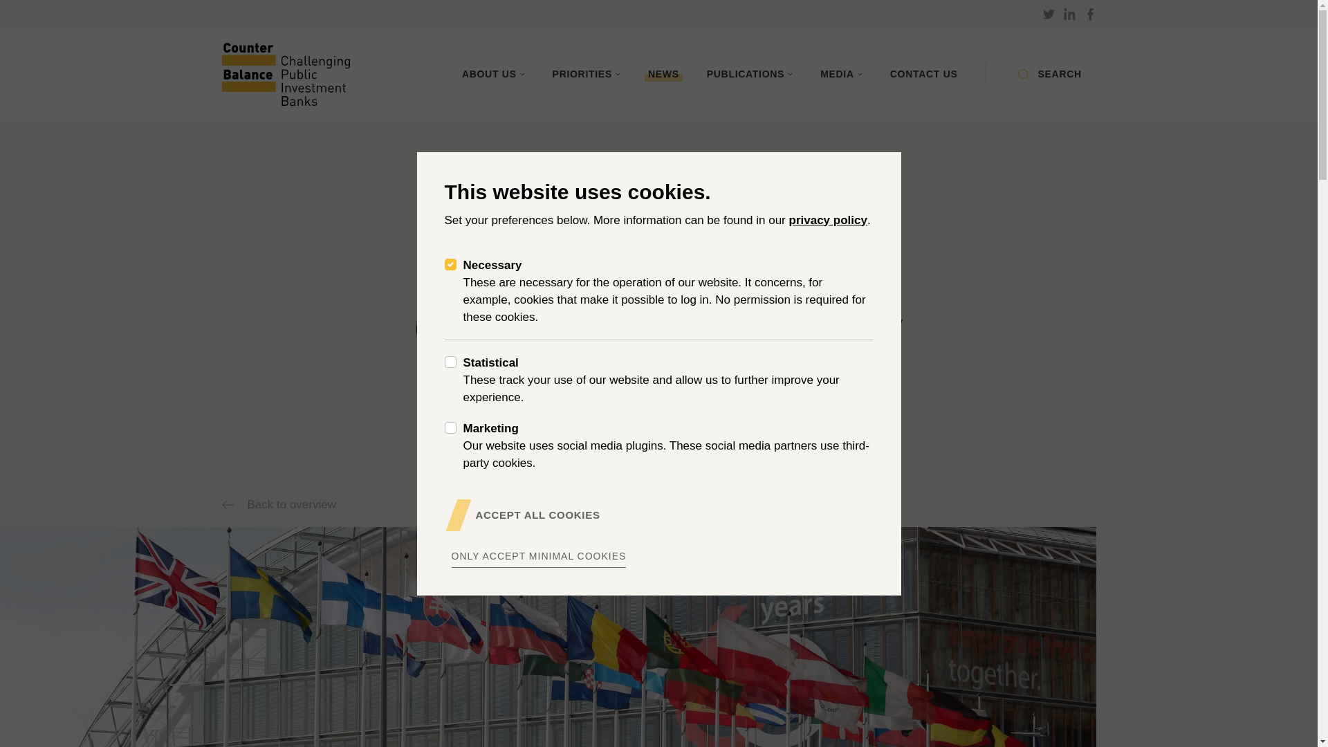 The height and width of the screenshot is (747, 1328). I want to click on ABOUT US, so click(493, 74).